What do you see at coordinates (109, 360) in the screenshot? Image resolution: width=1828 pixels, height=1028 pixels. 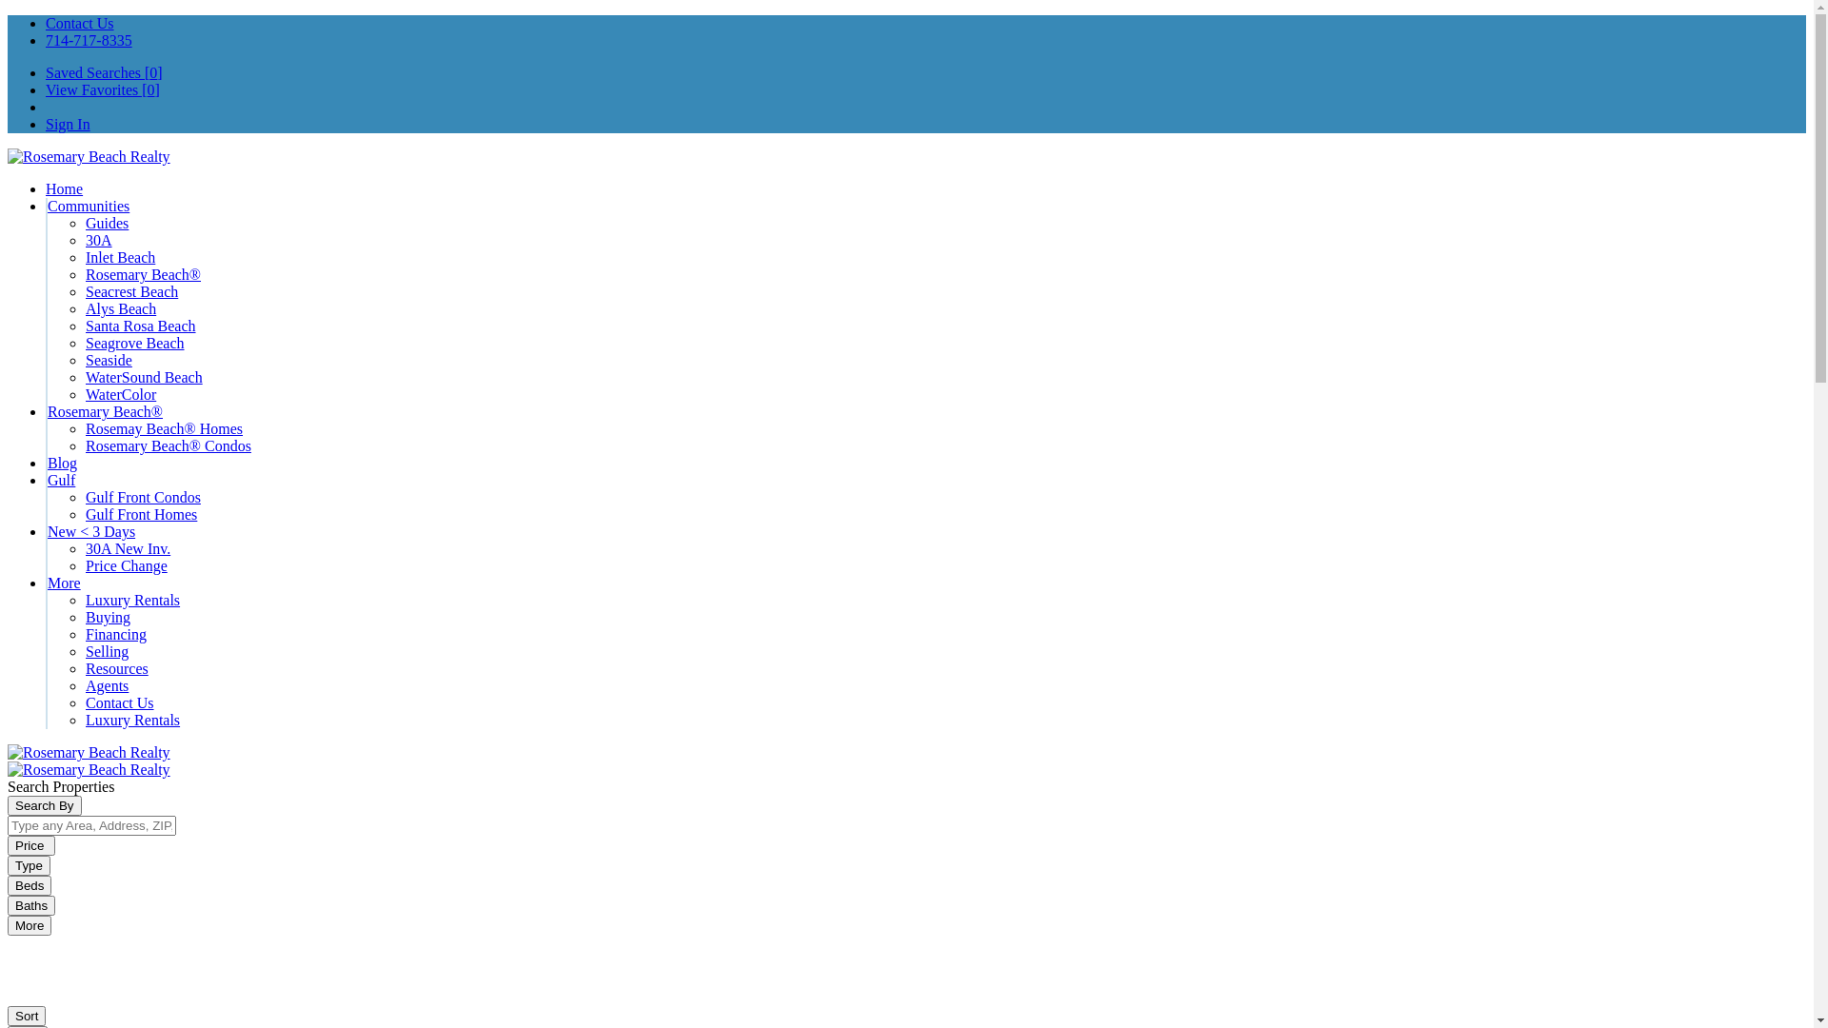 I see `Seaside` at bounding box center [109, 360].